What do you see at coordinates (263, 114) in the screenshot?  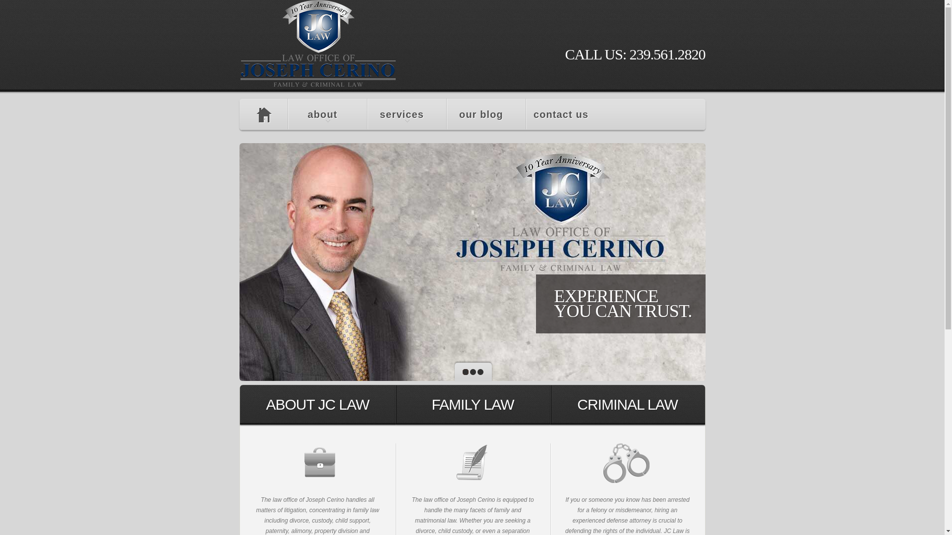 I see `home` at bounding box center [263, 114].